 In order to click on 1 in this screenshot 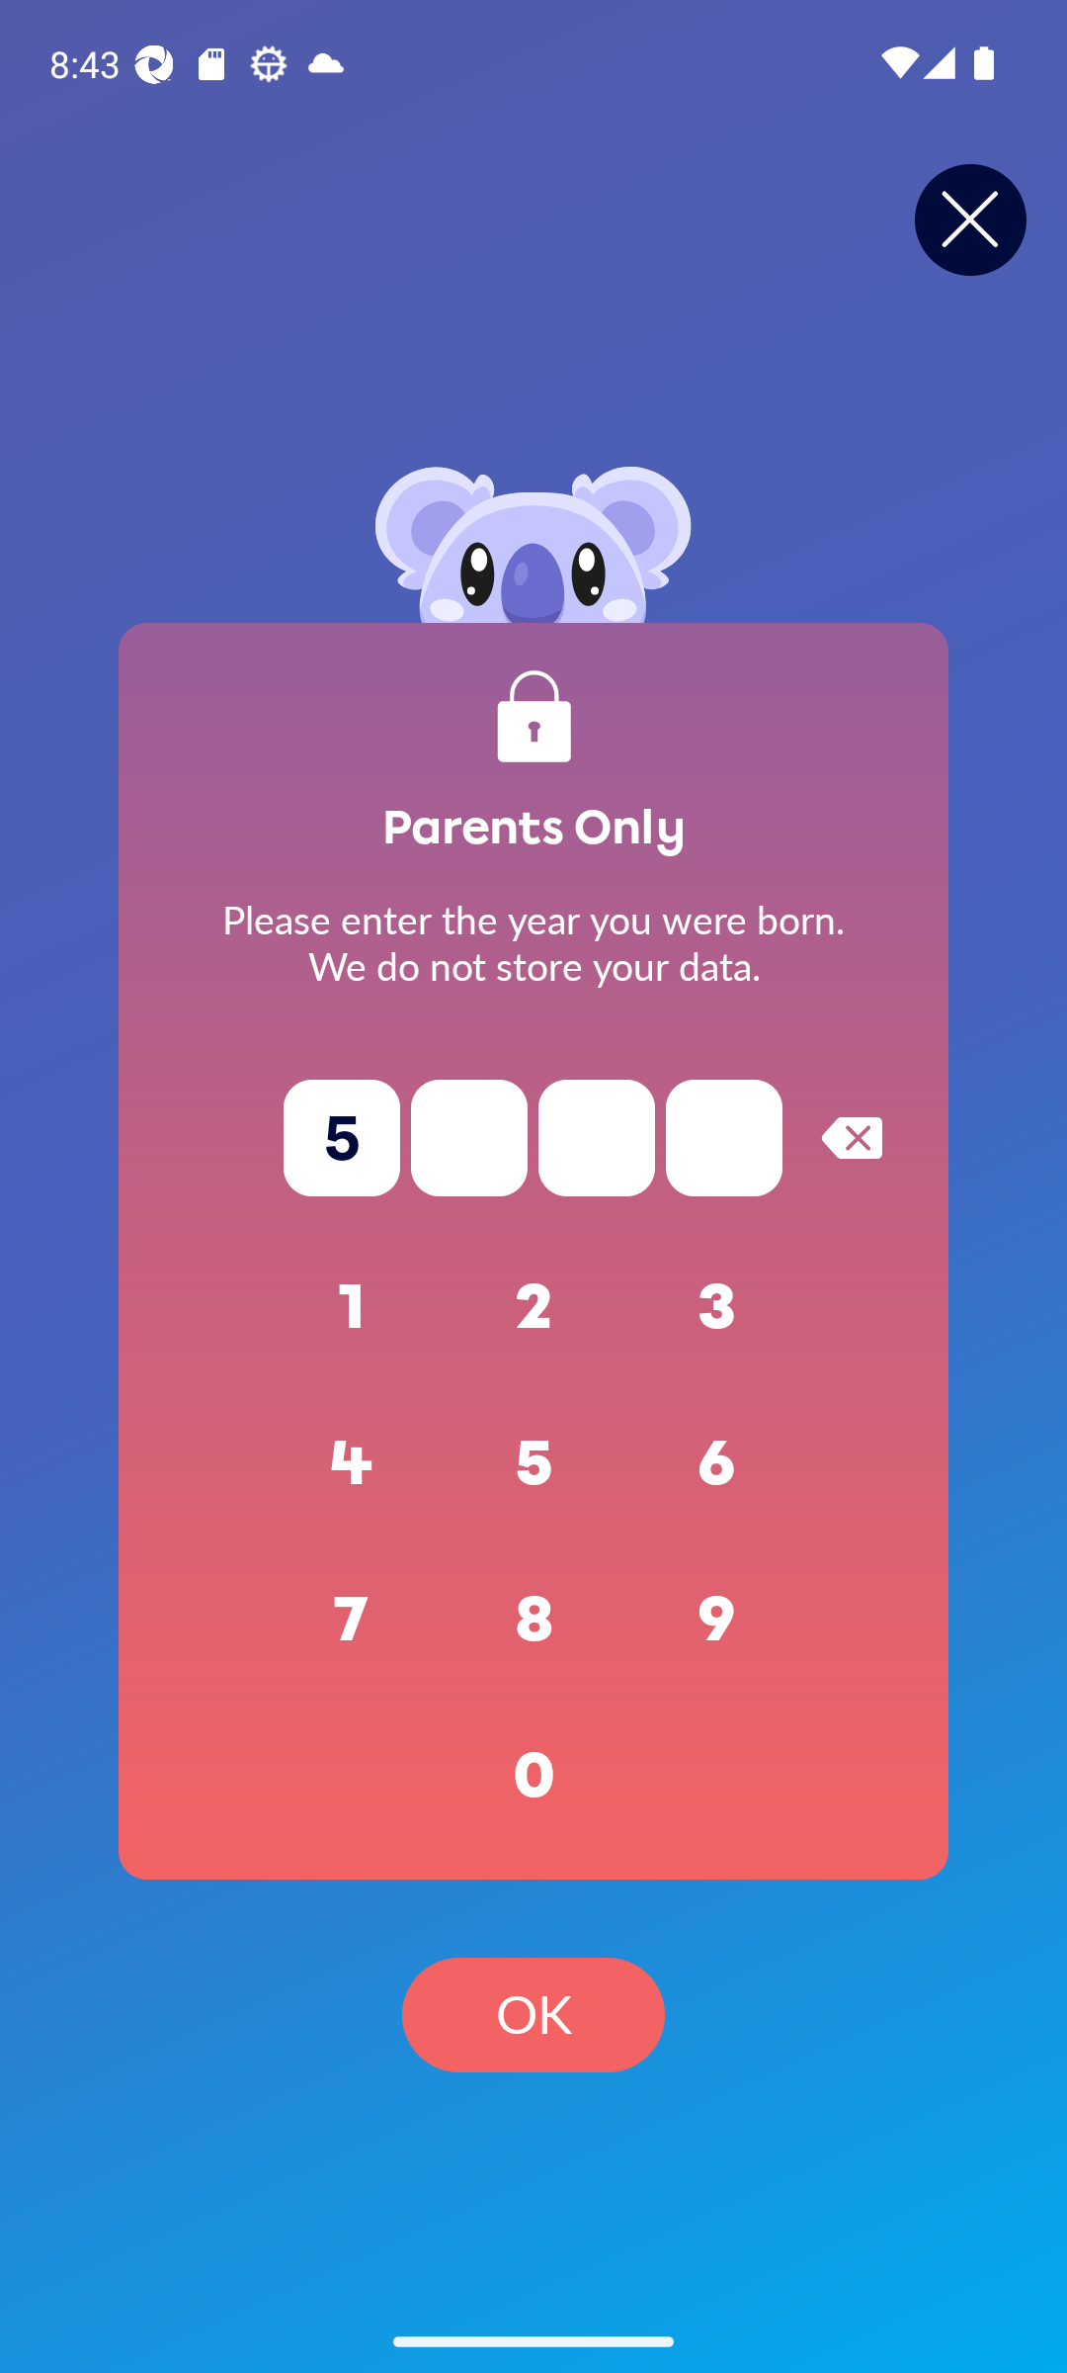, I will do `click(352, 1307)`.